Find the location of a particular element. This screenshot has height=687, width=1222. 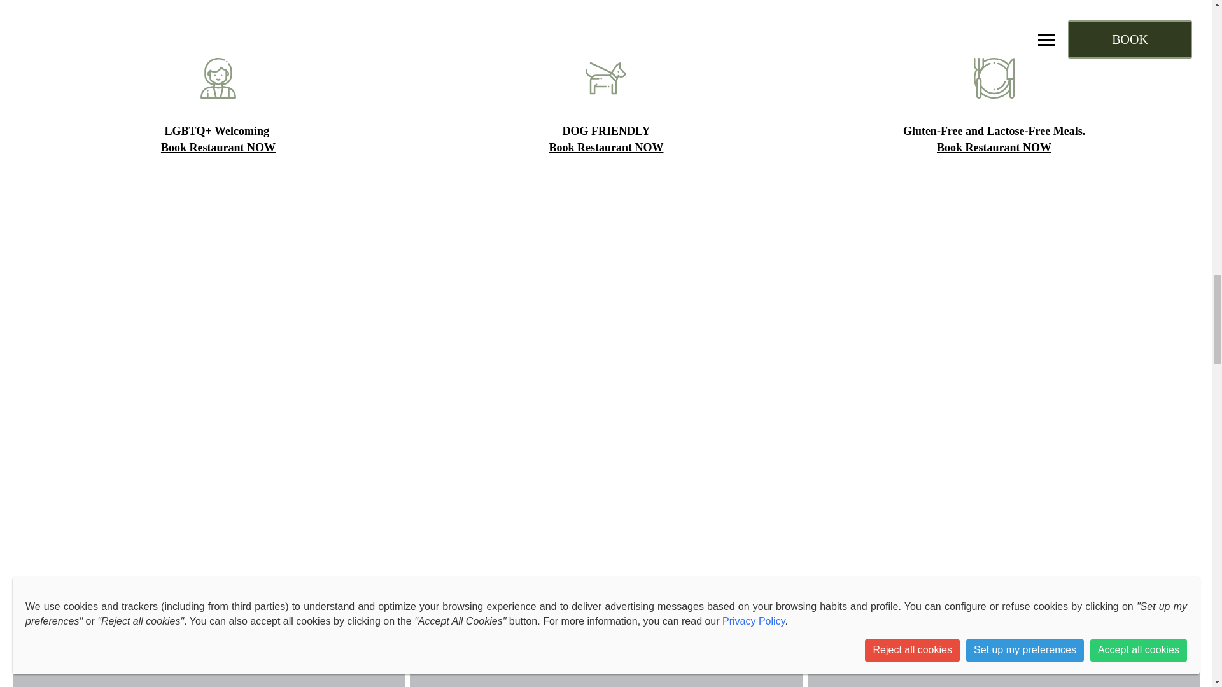

Double Room is located at coordinates (208, 635).